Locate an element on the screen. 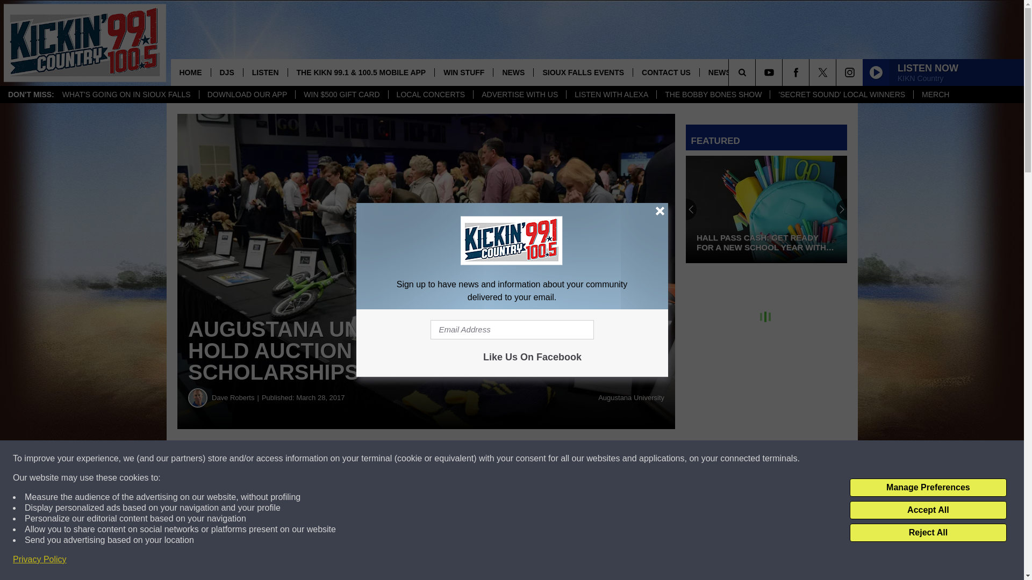 The image size is (1032, 580). Accept All is located at coordinates (928, 510).